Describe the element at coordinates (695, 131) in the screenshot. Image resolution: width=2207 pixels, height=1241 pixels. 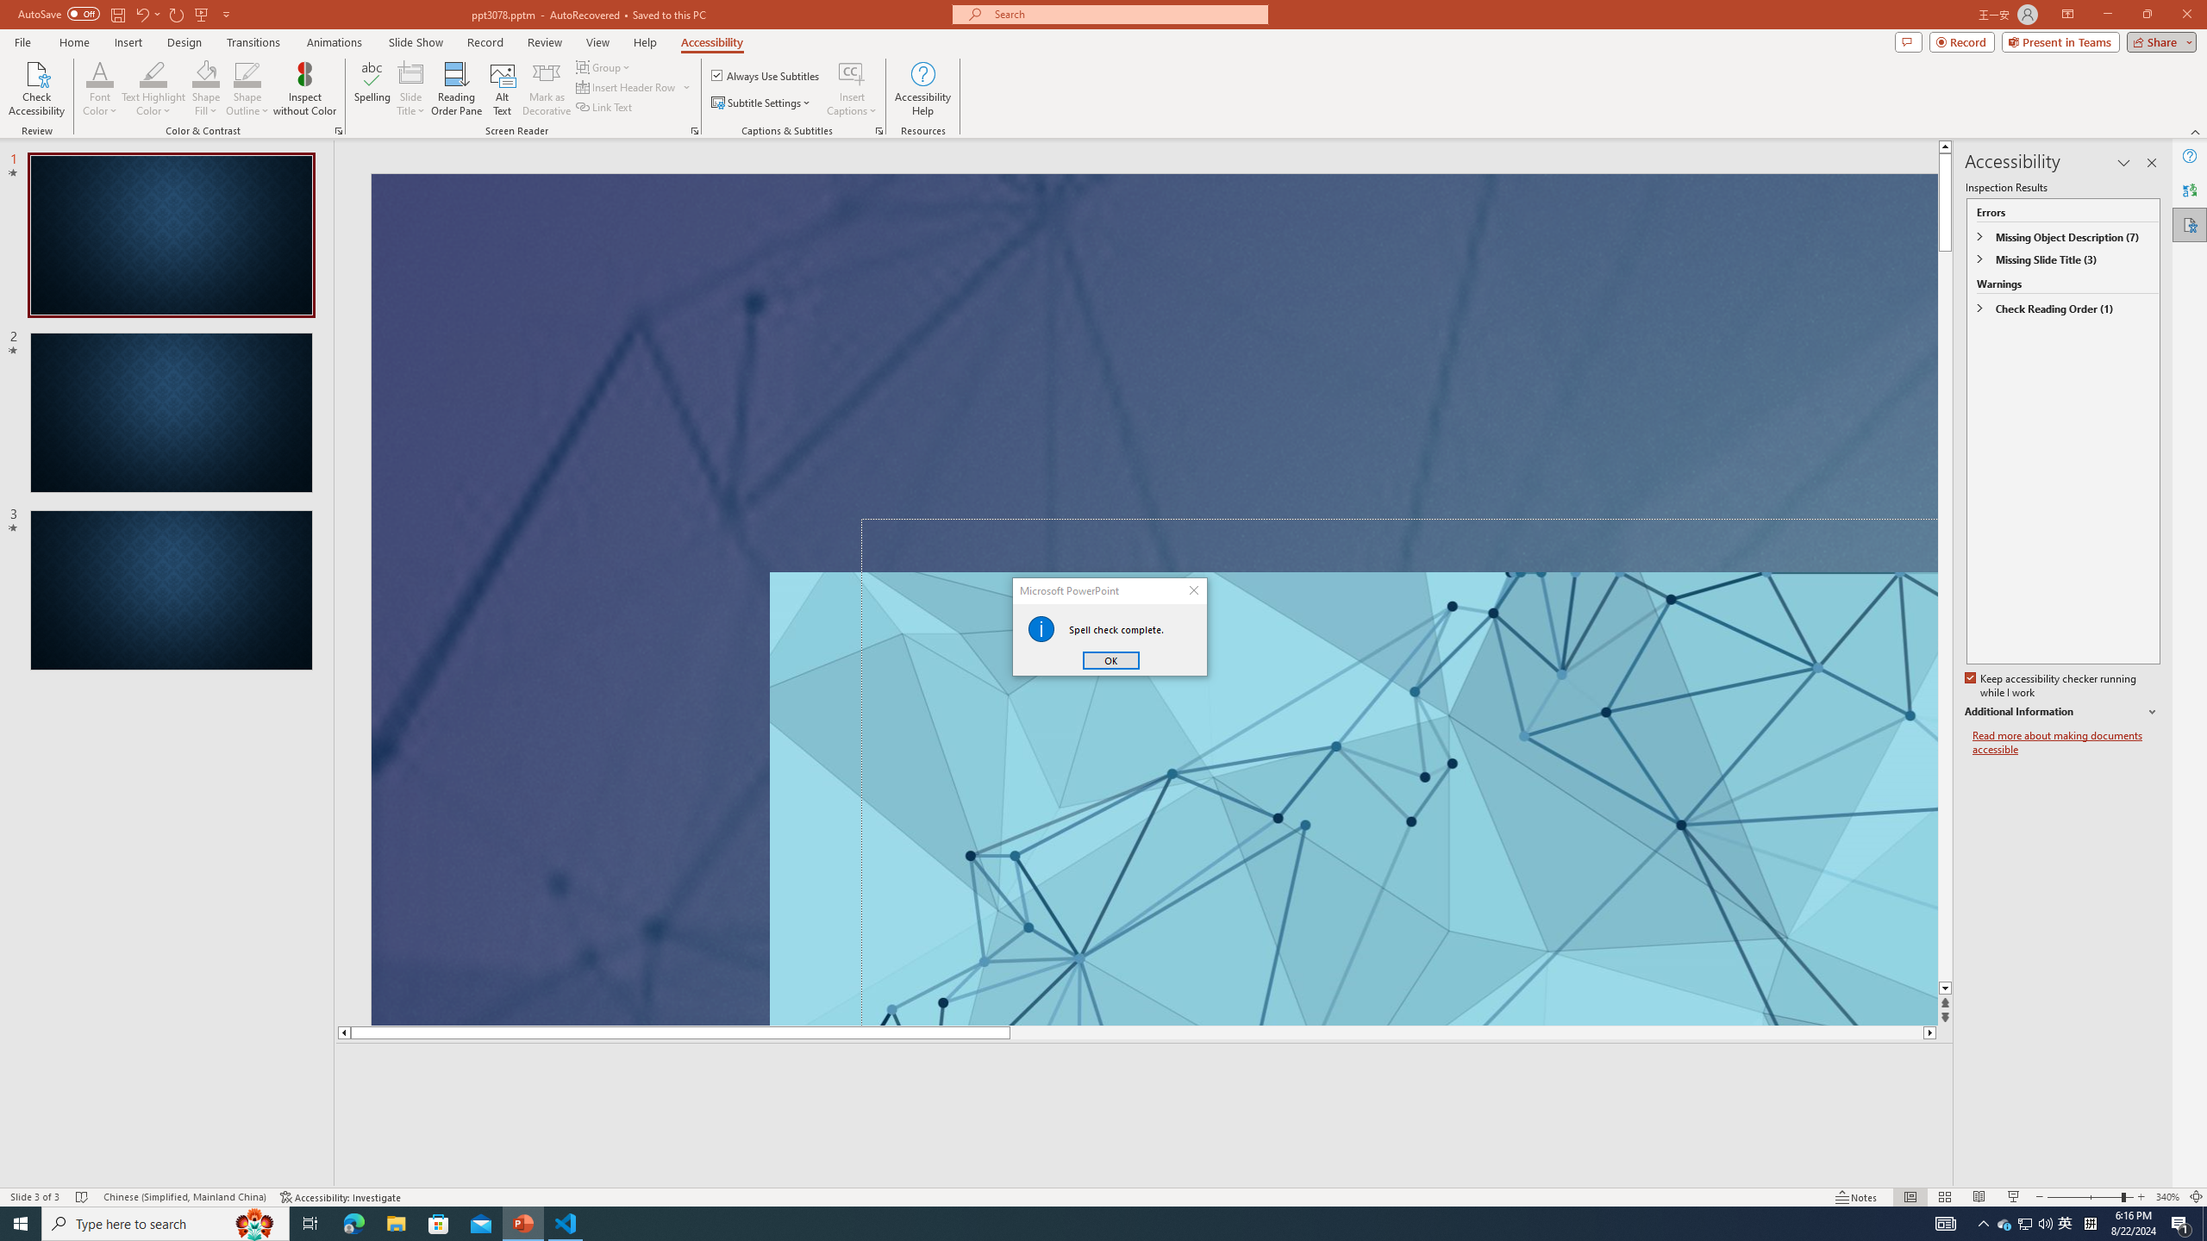
I see `Screen Reader` at that location.